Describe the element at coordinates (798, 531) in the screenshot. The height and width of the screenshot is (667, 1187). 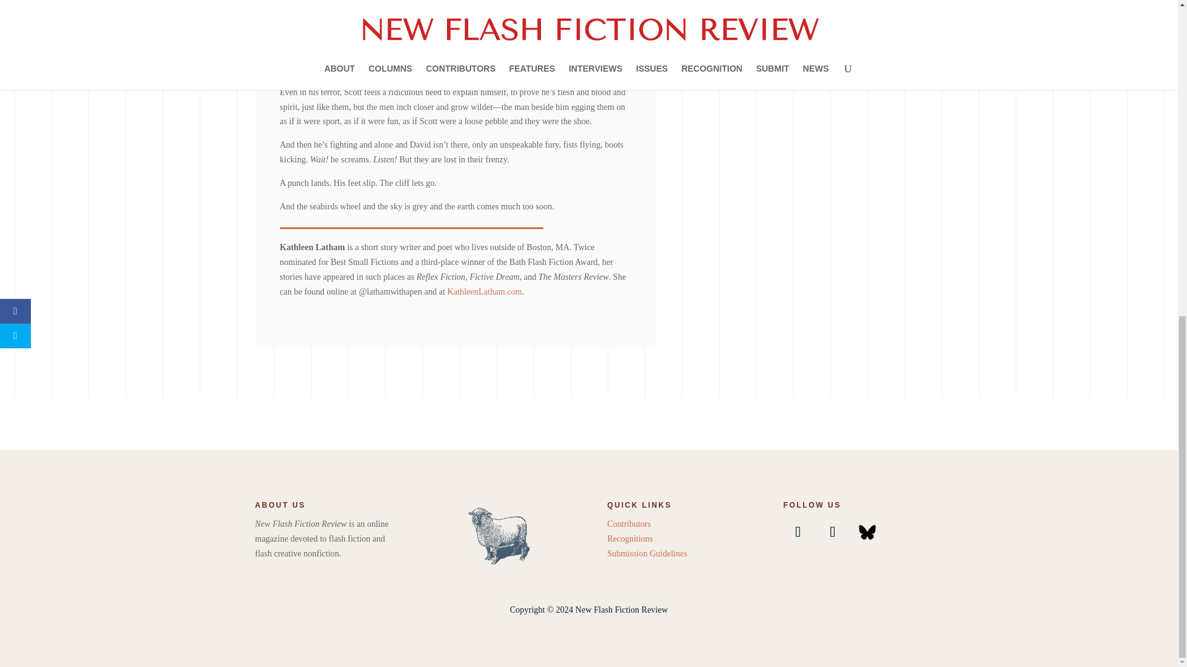
I see `Follow on Facebook` at that location.